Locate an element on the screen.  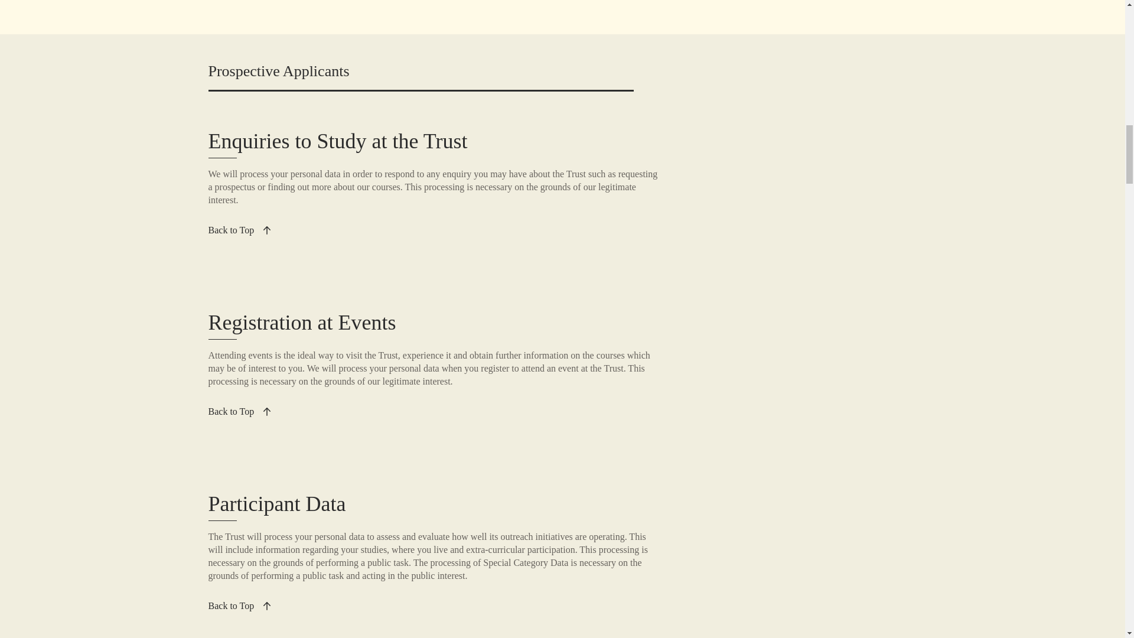
Back to Top is located at coordinates (239, 606).